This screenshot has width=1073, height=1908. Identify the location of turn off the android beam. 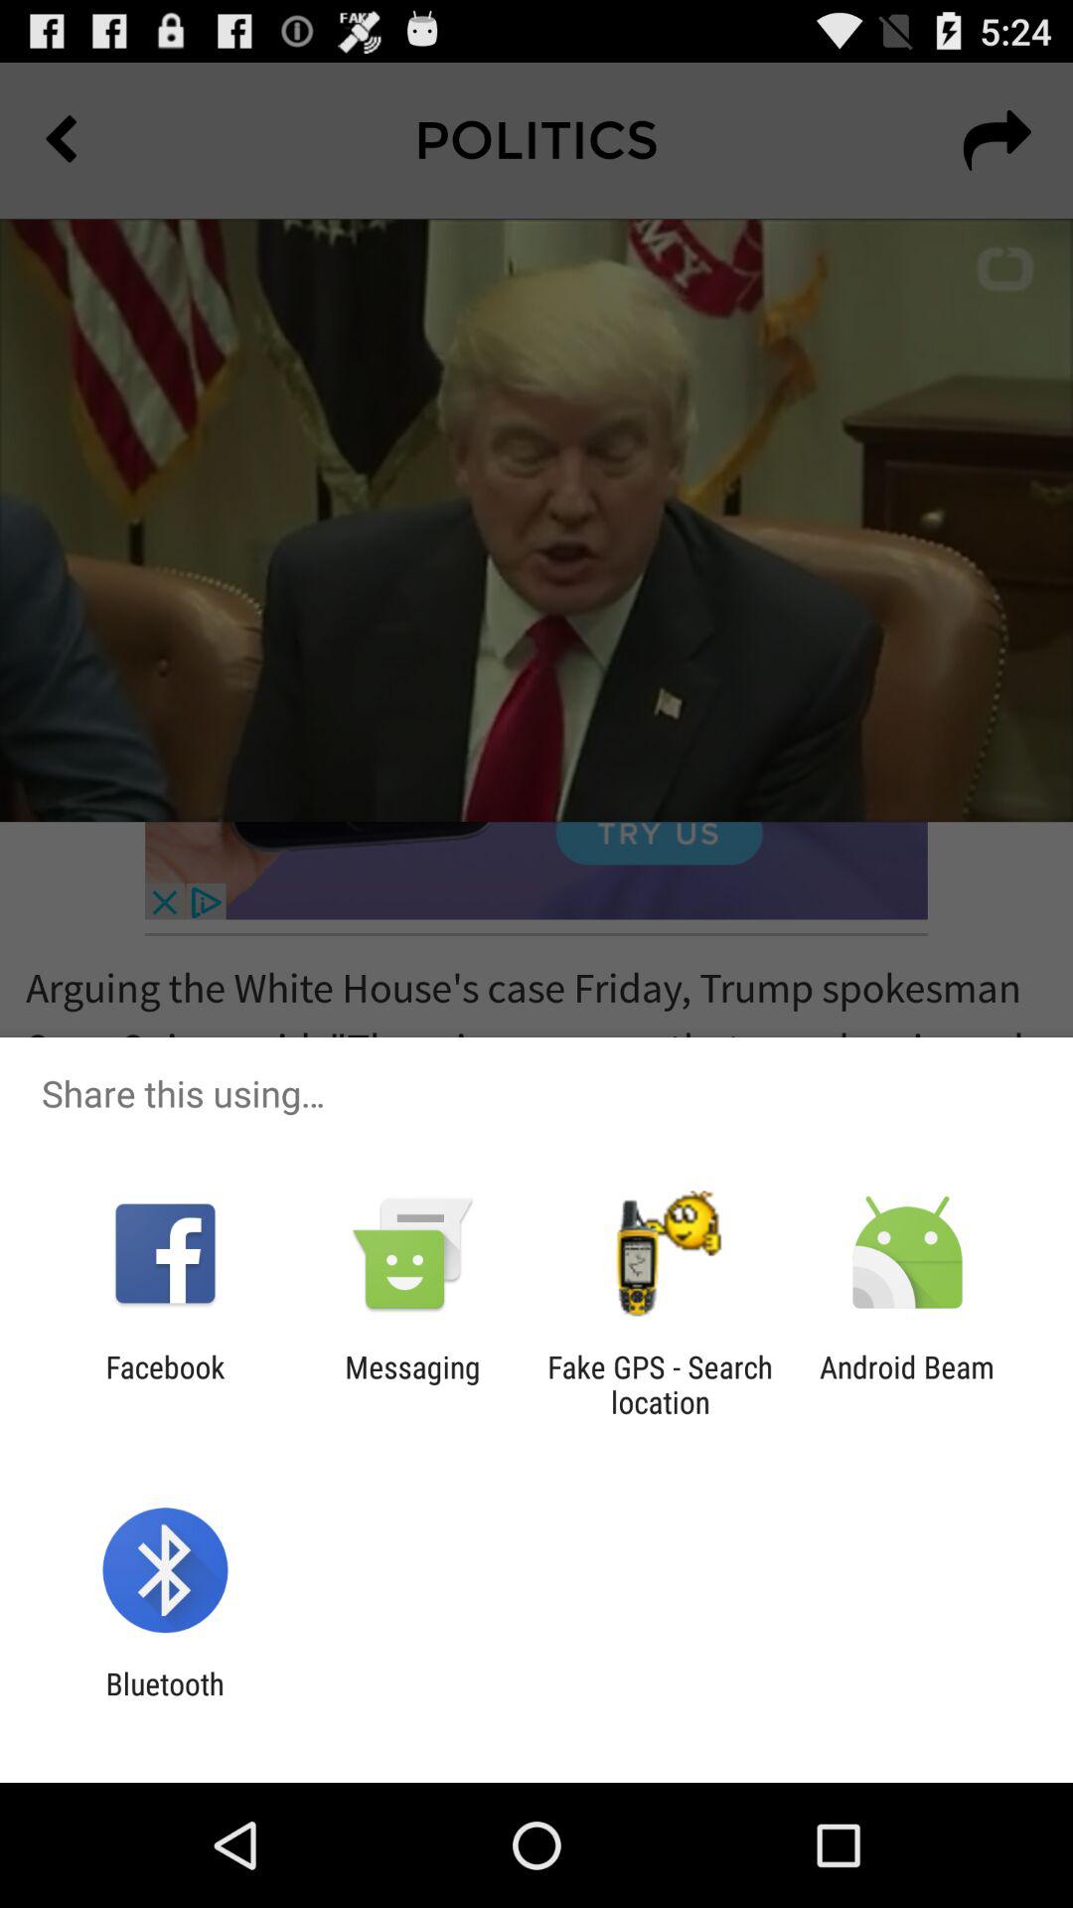
(907, 1384).